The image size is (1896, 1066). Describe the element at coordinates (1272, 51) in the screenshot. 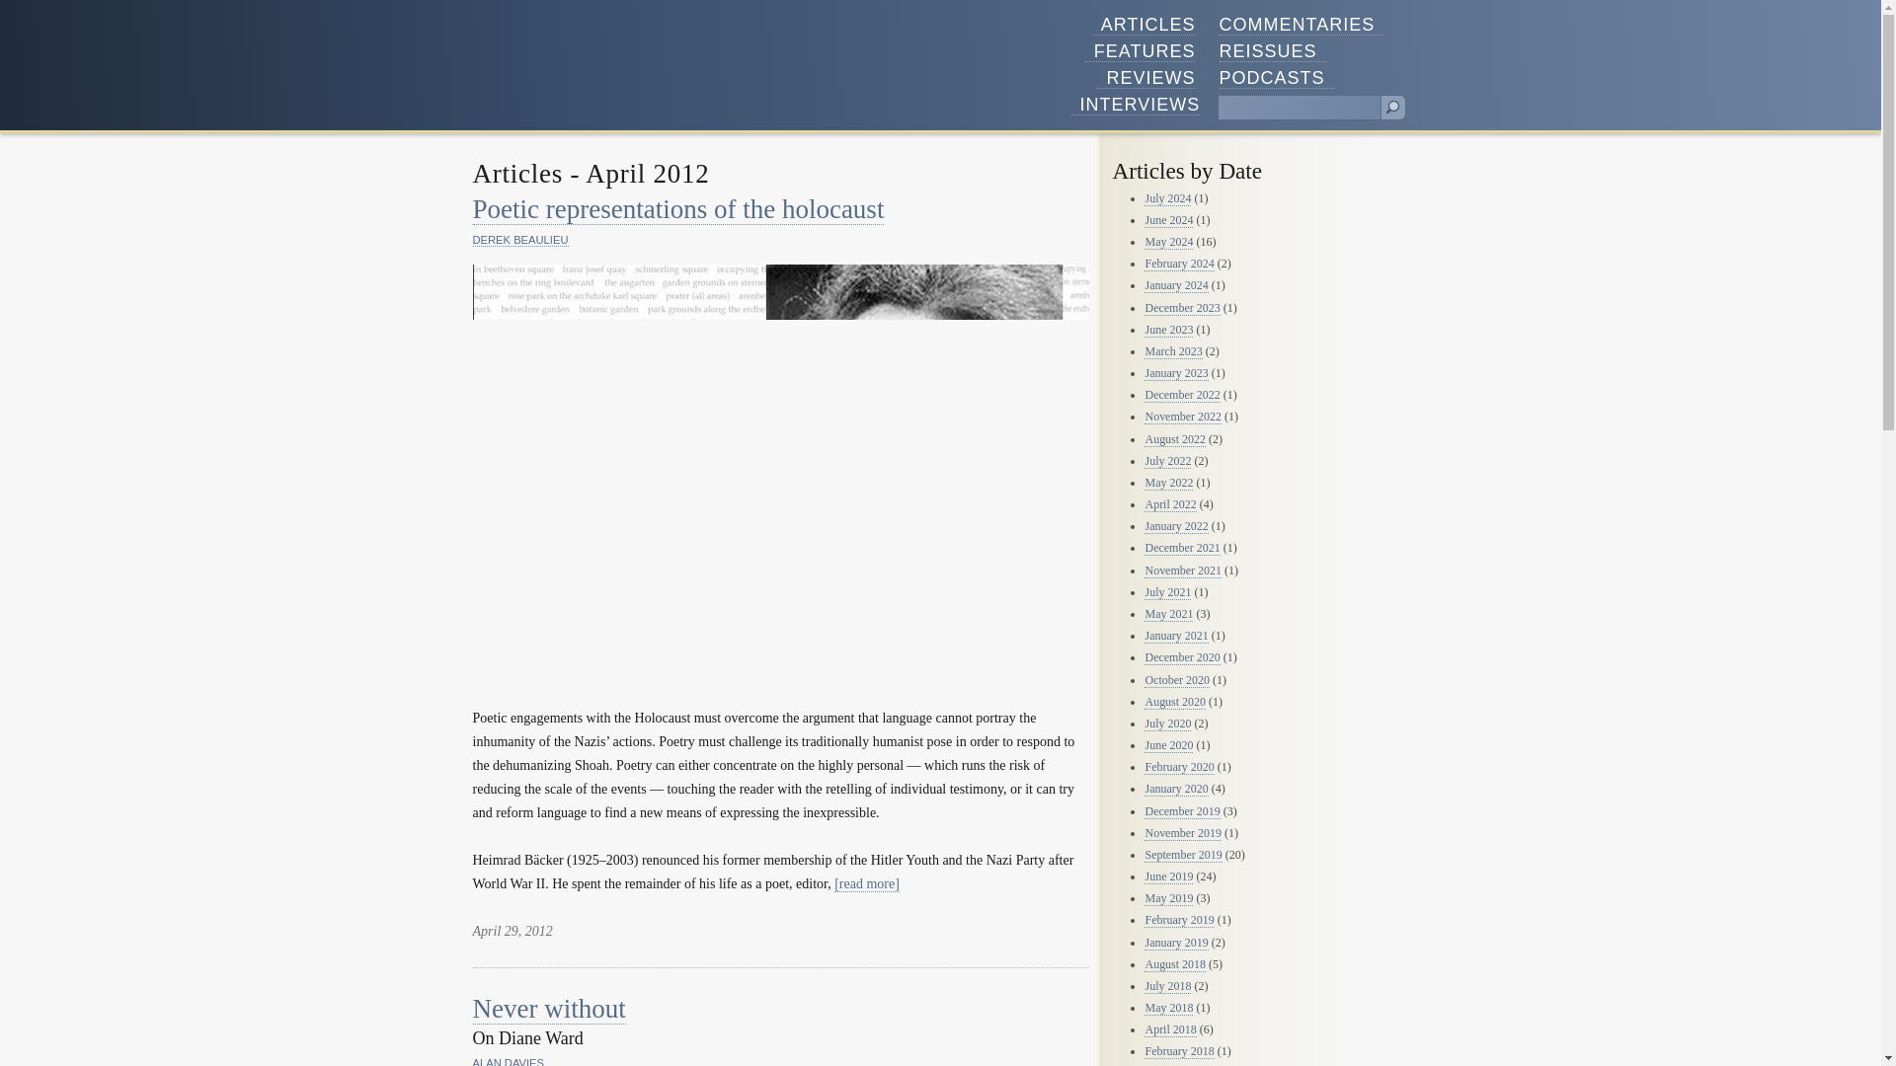

I see `REISSUES` at that location.